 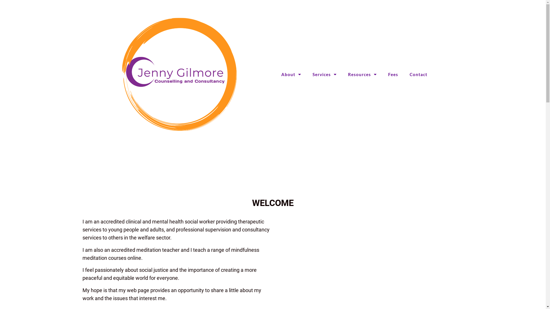 What do you see at coordinates (325, 74) in the screenshot?
I see `Services` at bounding box center [325, 74].